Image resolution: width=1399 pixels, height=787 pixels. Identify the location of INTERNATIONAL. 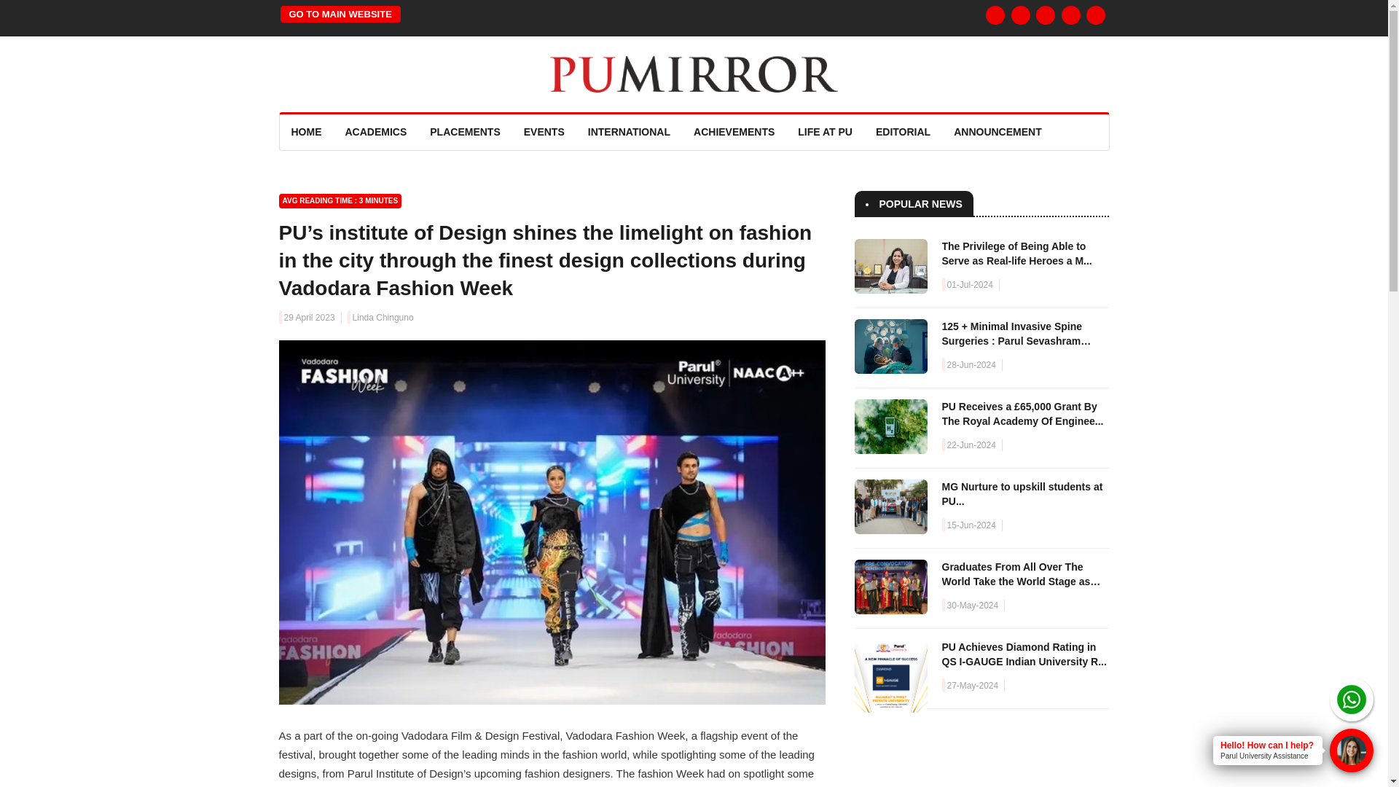
(628, 132).